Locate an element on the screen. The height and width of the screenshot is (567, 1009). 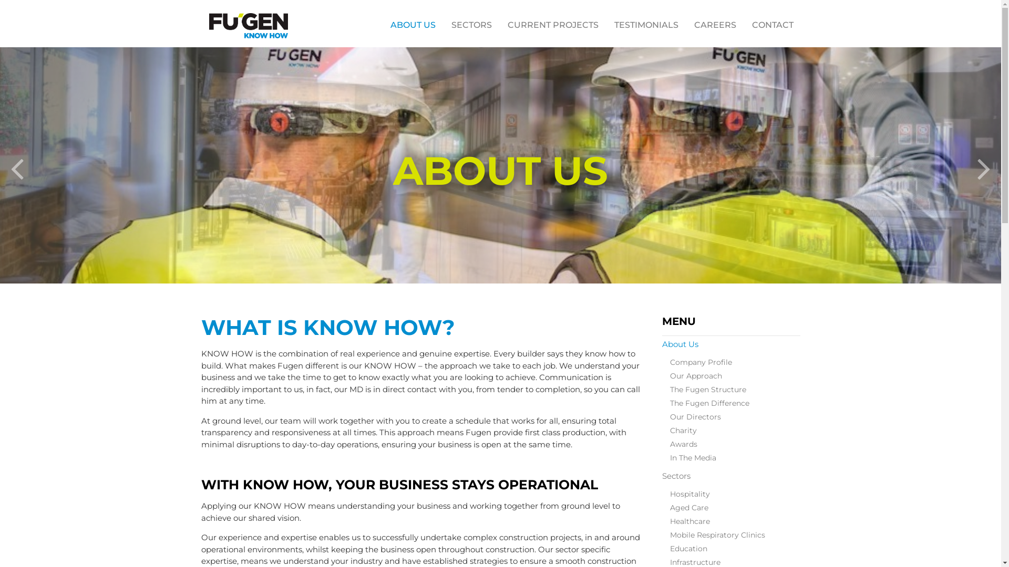
The Fugen Difference is located at coordinates (735, 404).